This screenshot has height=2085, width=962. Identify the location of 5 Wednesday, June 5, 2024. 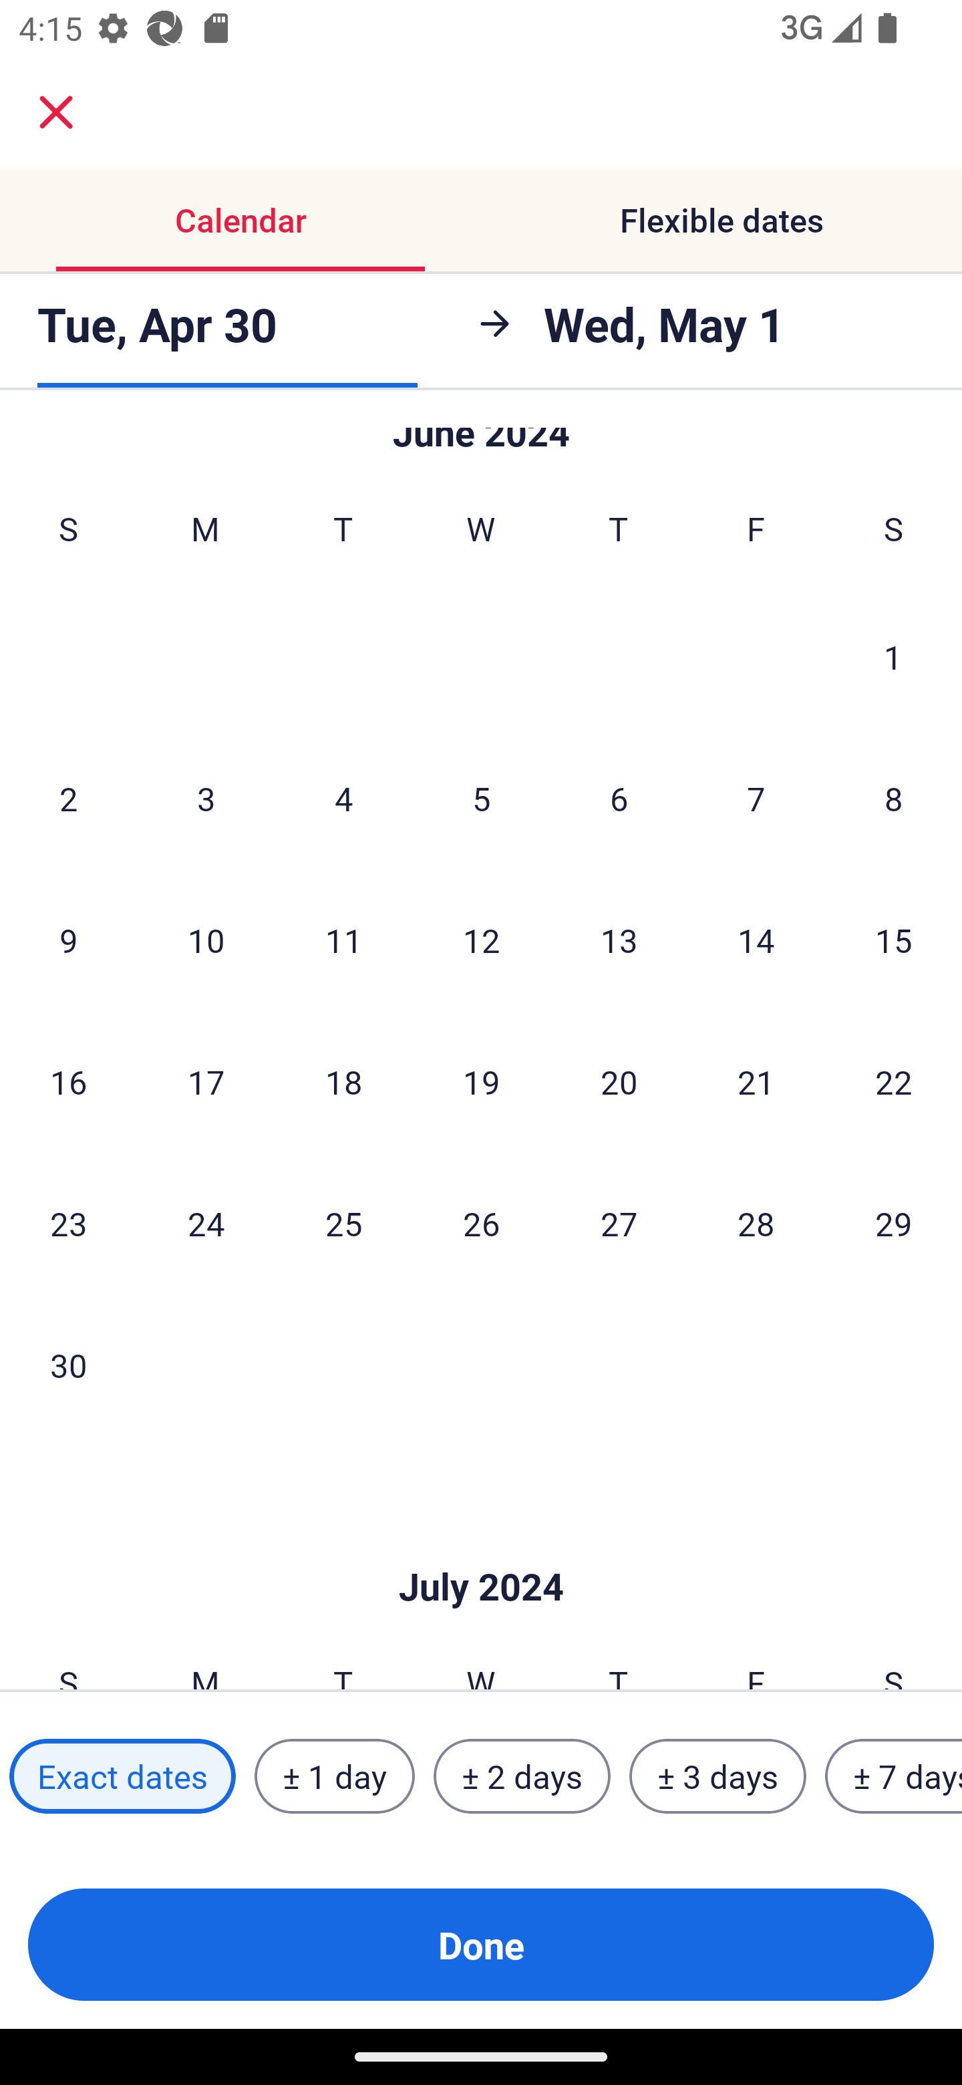
(481, 798).